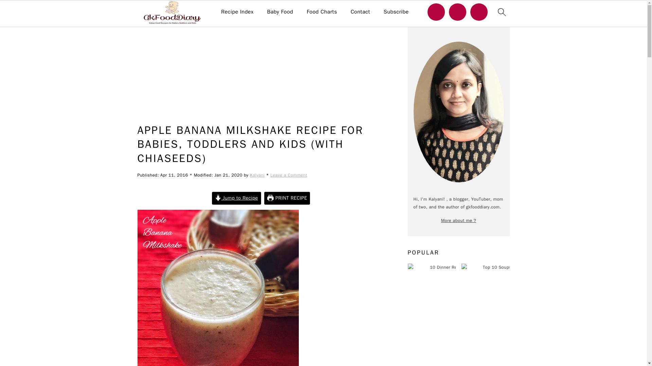 This screenshot has height=366, width=652. I want to click on Baby Food, so click(280, 12).